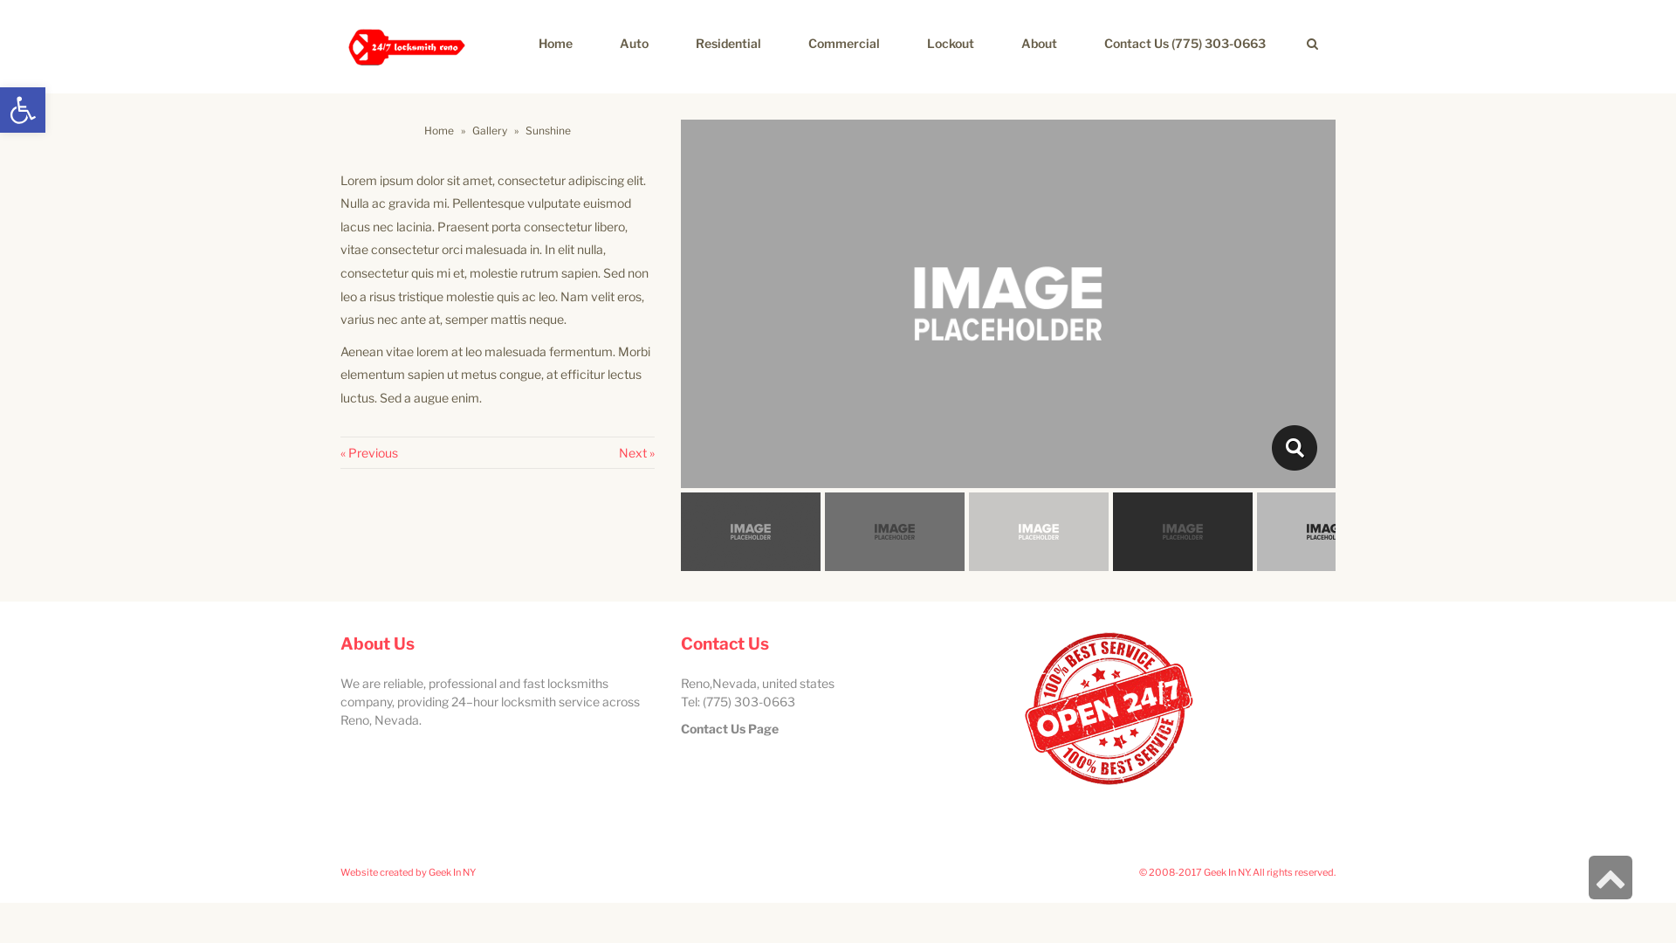 Image resolution: width=1676 pixels, height=943 pixels. Describe the element at coordinates (1294, 448) in the screenshot. I see `pojo-placeholder-3` at that location.